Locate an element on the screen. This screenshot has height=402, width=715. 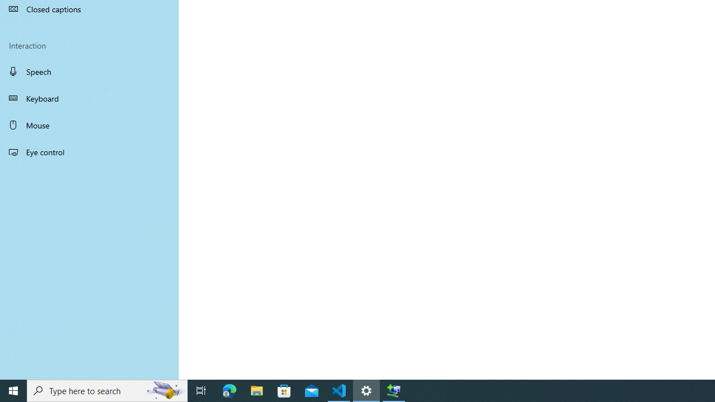
Settings - 1 running window is located at coordinates (366, 391).